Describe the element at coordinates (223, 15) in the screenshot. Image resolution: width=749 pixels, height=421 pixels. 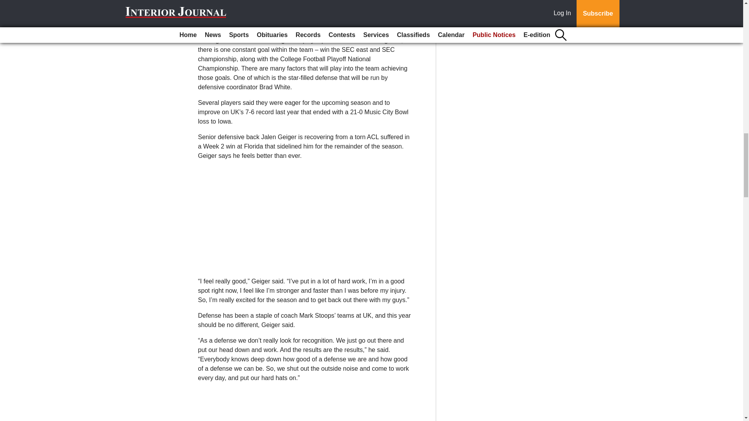
I see `Subscribe` at that location.